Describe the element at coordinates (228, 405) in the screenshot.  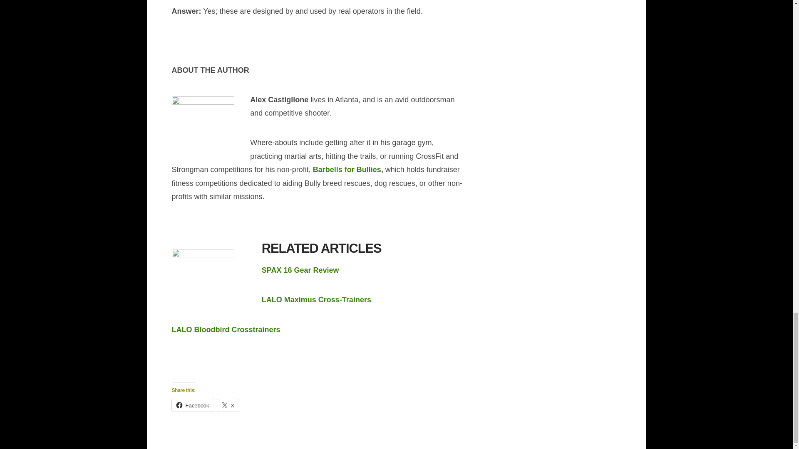
I see `Click to share on X` at that location.